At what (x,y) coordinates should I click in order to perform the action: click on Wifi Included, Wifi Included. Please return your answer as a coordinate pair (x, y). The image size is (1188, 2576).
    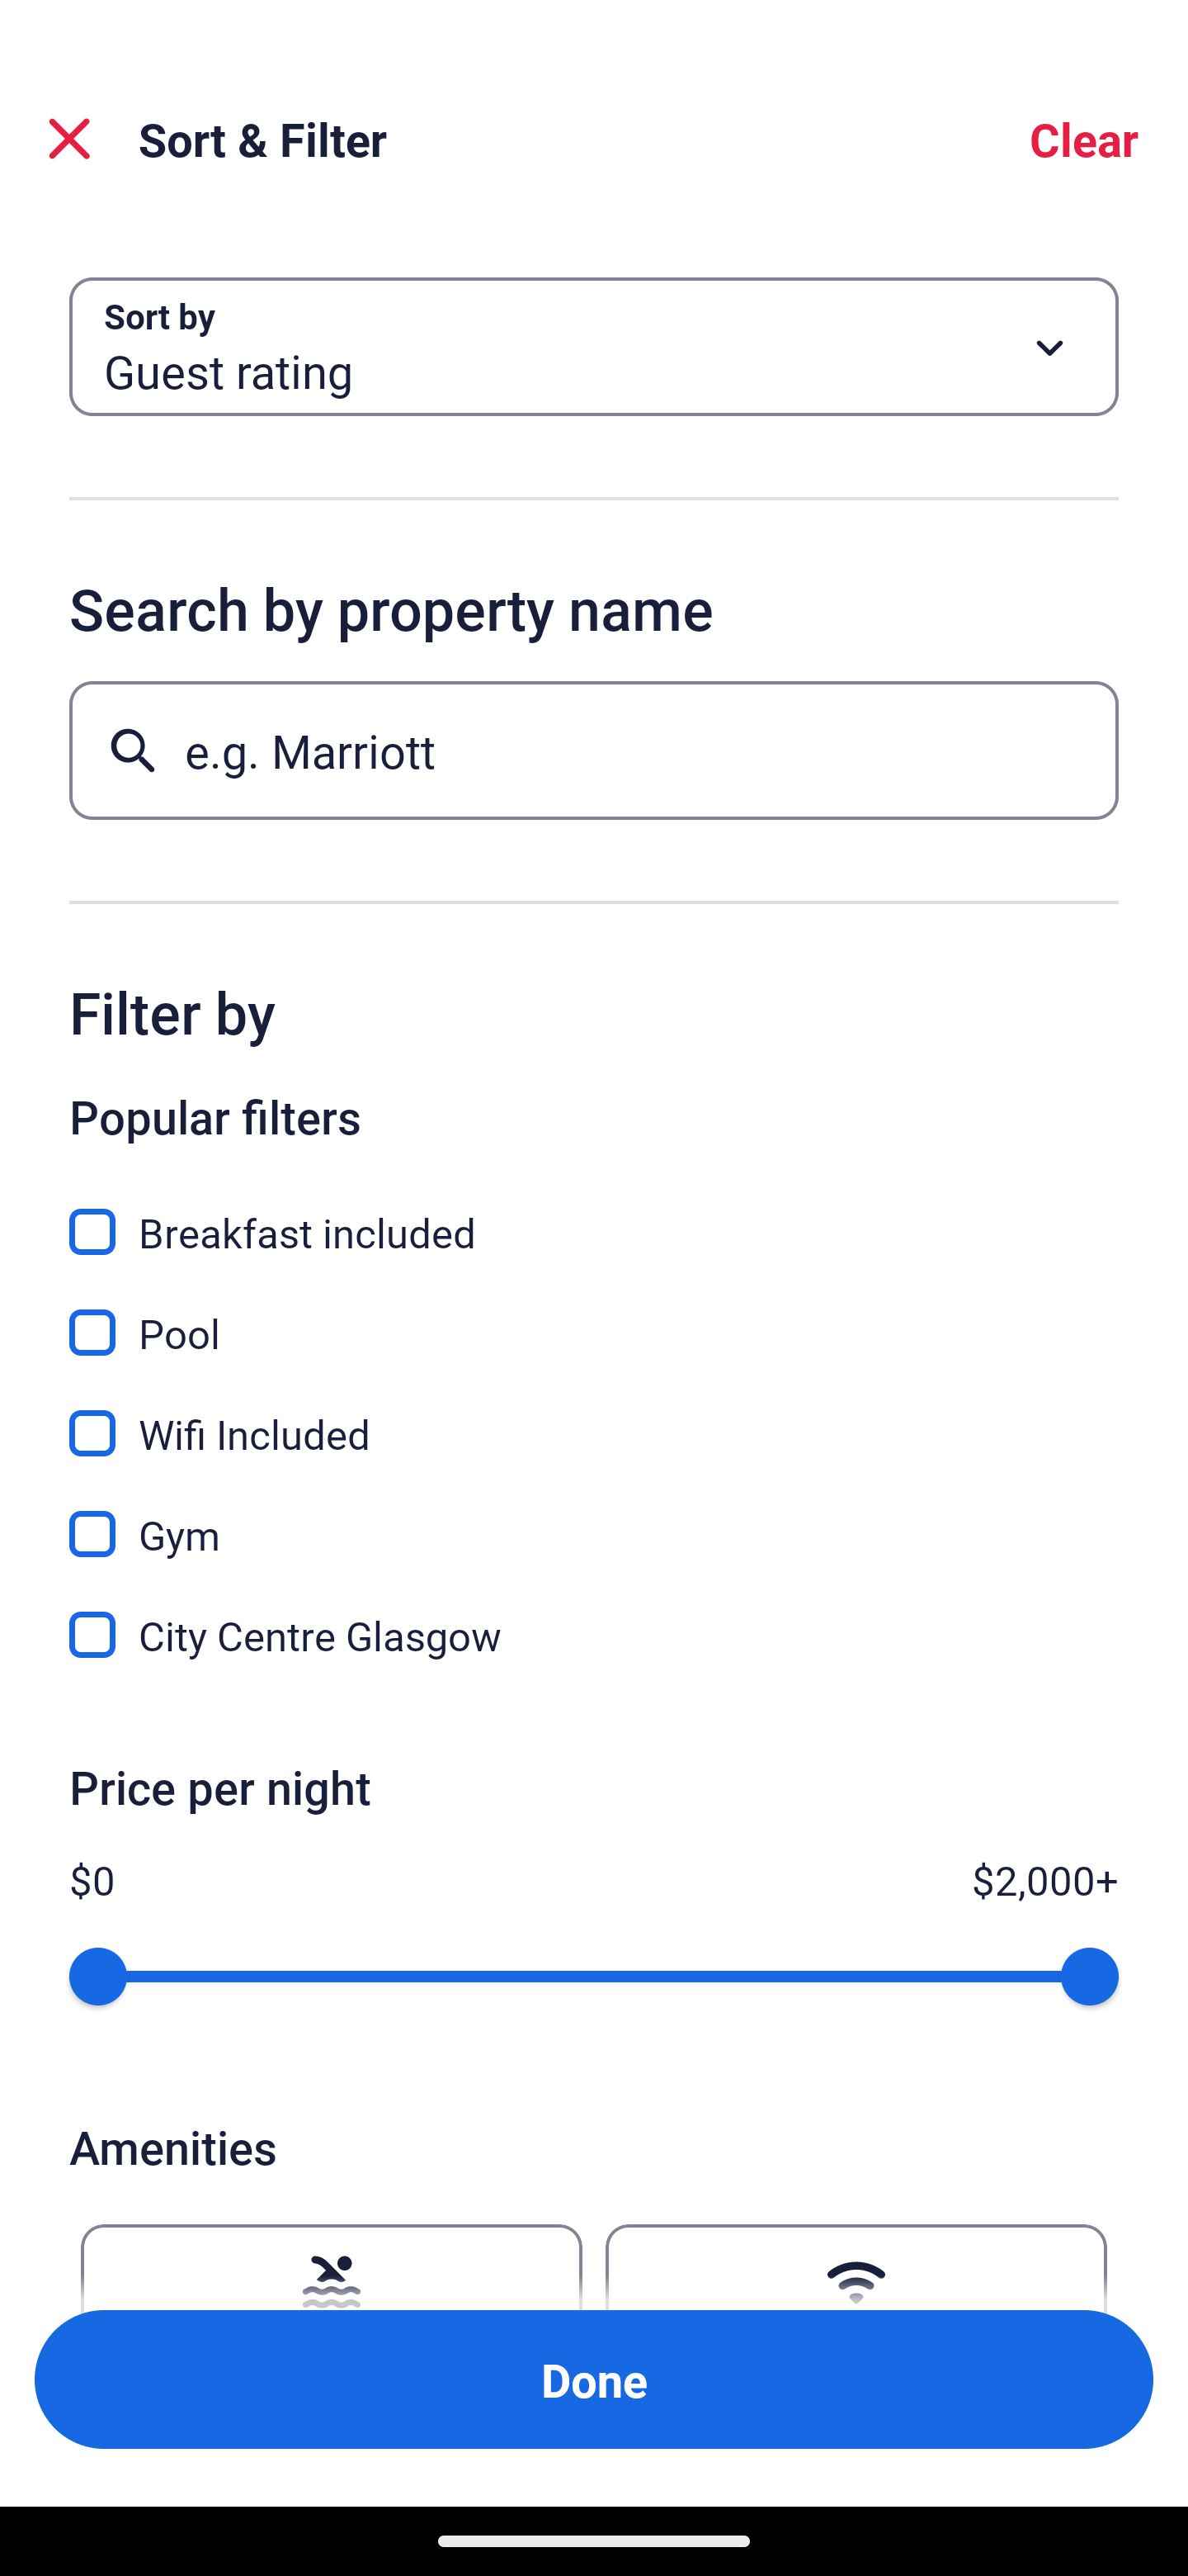
    Looking at the image, I should click on (594, 1415).